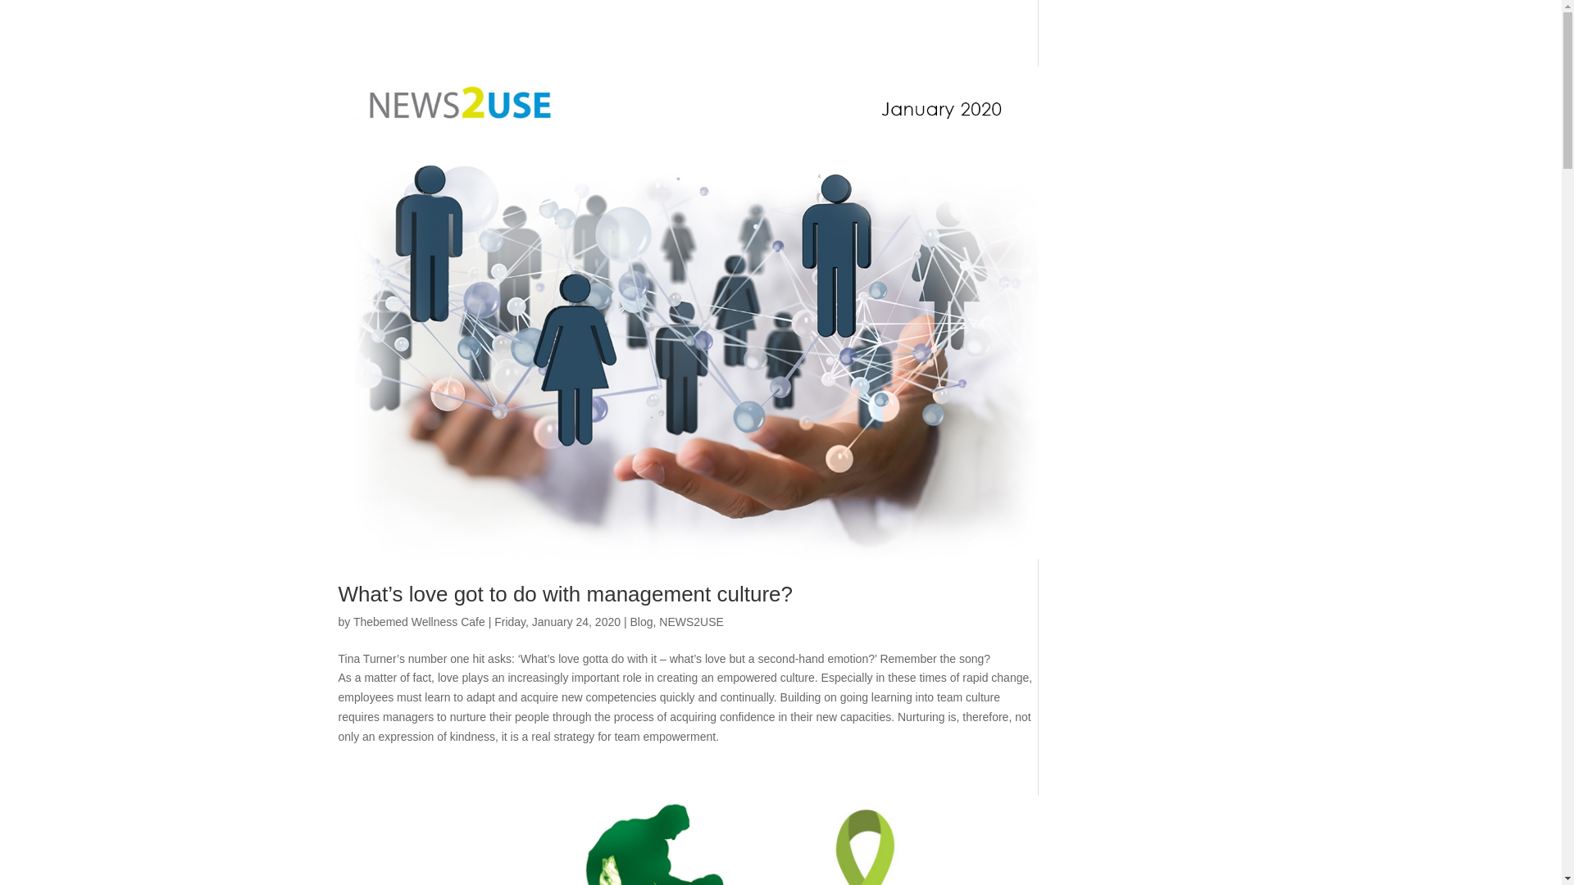 This screenshot has height=885, width=1574. Describe the element at coordinates (641, 621) in the screenshot. I see `Blog` at that location.